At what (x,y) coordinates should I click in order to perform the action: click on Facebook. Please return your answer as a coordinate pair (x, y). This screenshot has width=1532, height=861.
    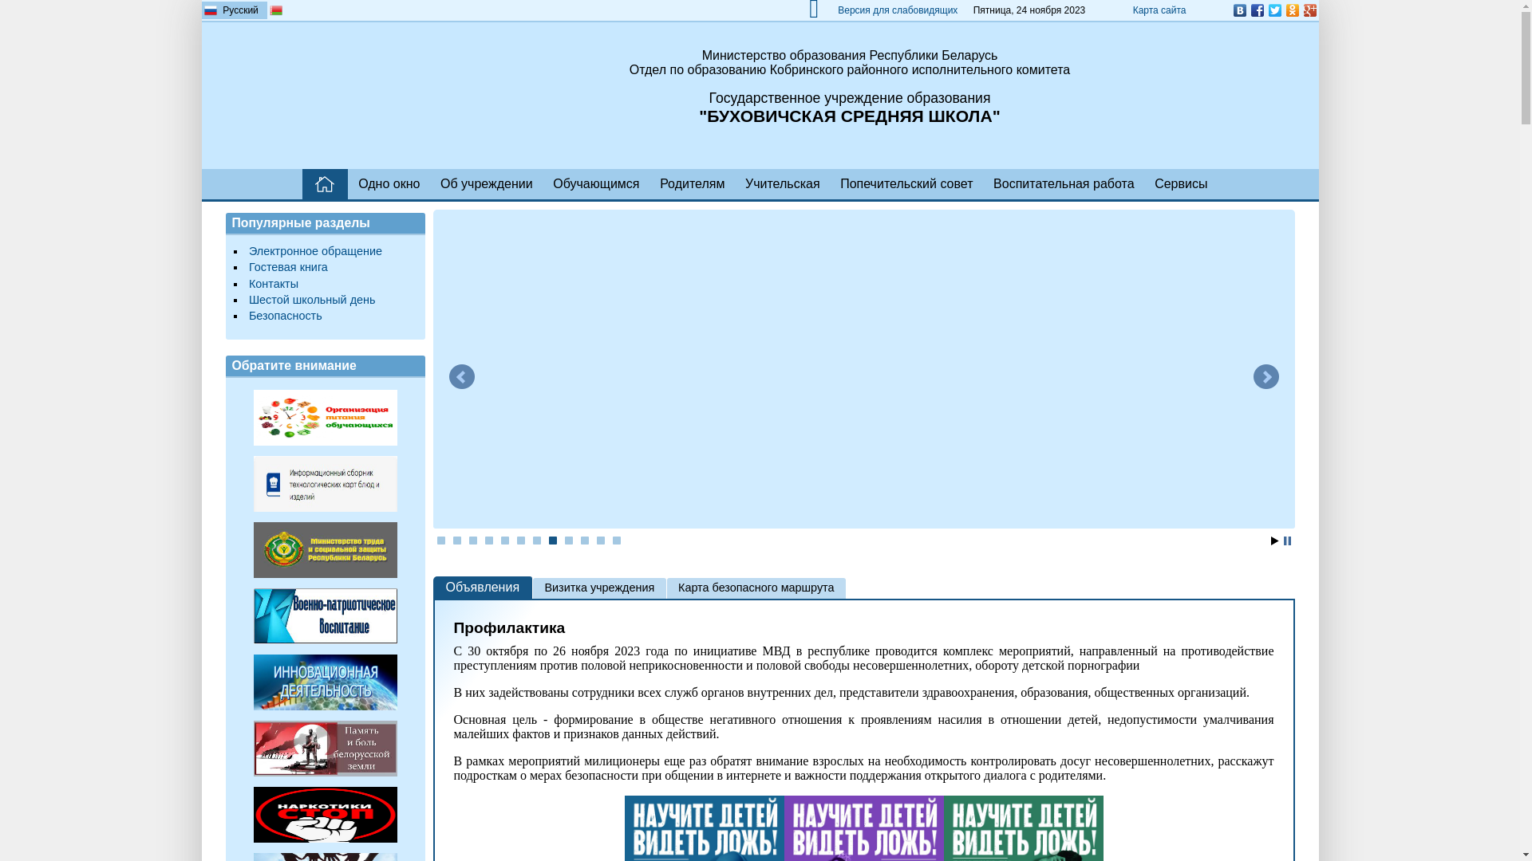
    Looking at the image, I should click on (1257, 10).